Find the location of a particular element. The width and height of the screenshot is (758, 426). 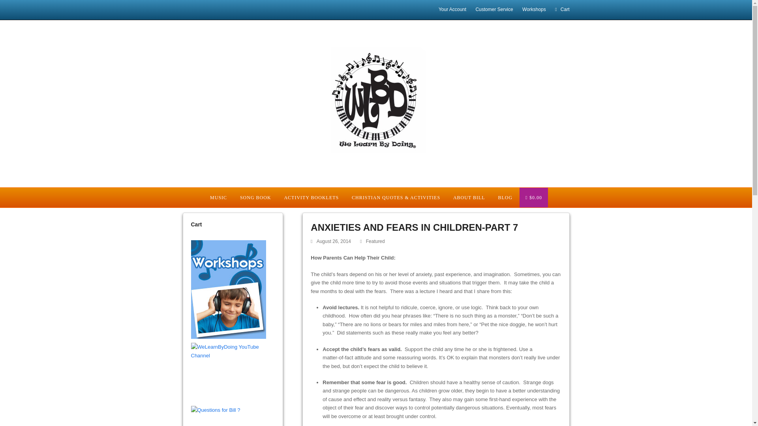

Your Account is located at coordinates (452, 9).